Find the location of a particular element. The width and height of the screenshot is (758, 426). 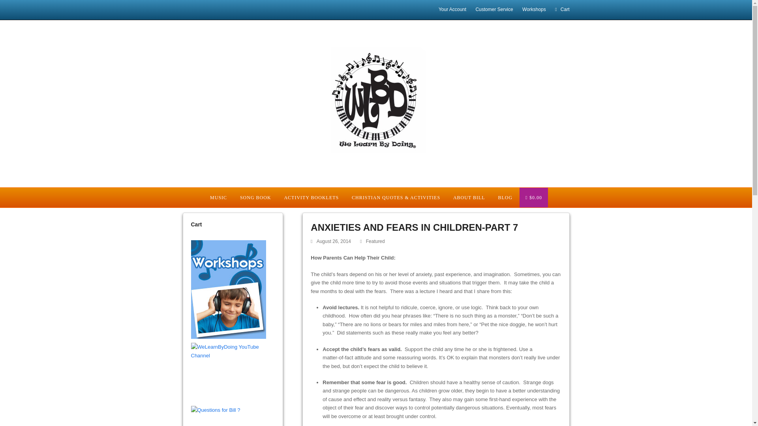

Your Account is located at coordinates (452, 9).